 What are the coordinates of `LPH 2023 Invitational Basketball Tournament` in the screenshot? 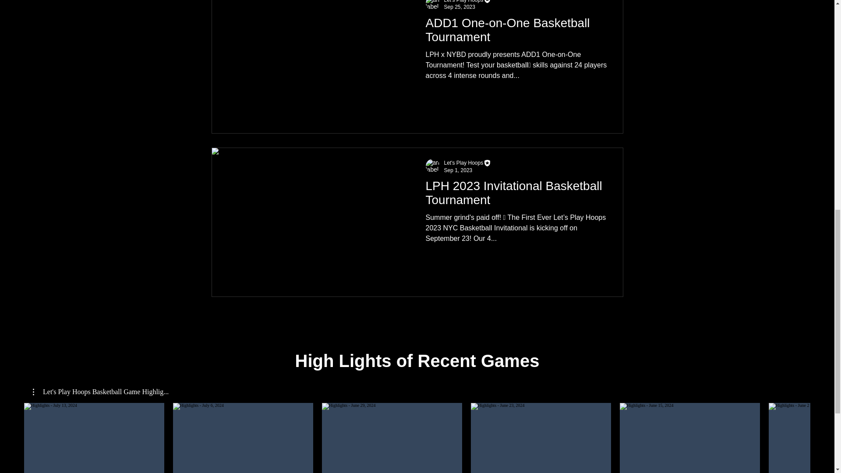 It's located at (516, 195).